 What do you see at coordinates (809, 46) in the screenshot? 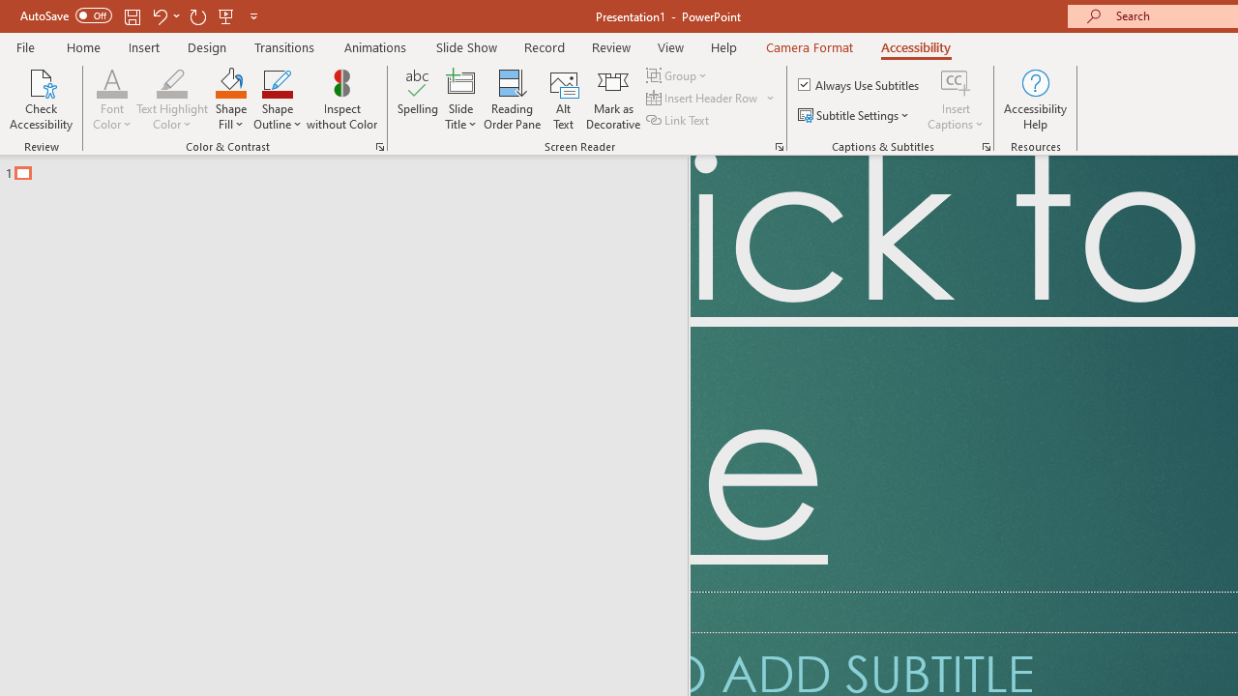
I see `Camera Format` at bounding box center [809, 46].